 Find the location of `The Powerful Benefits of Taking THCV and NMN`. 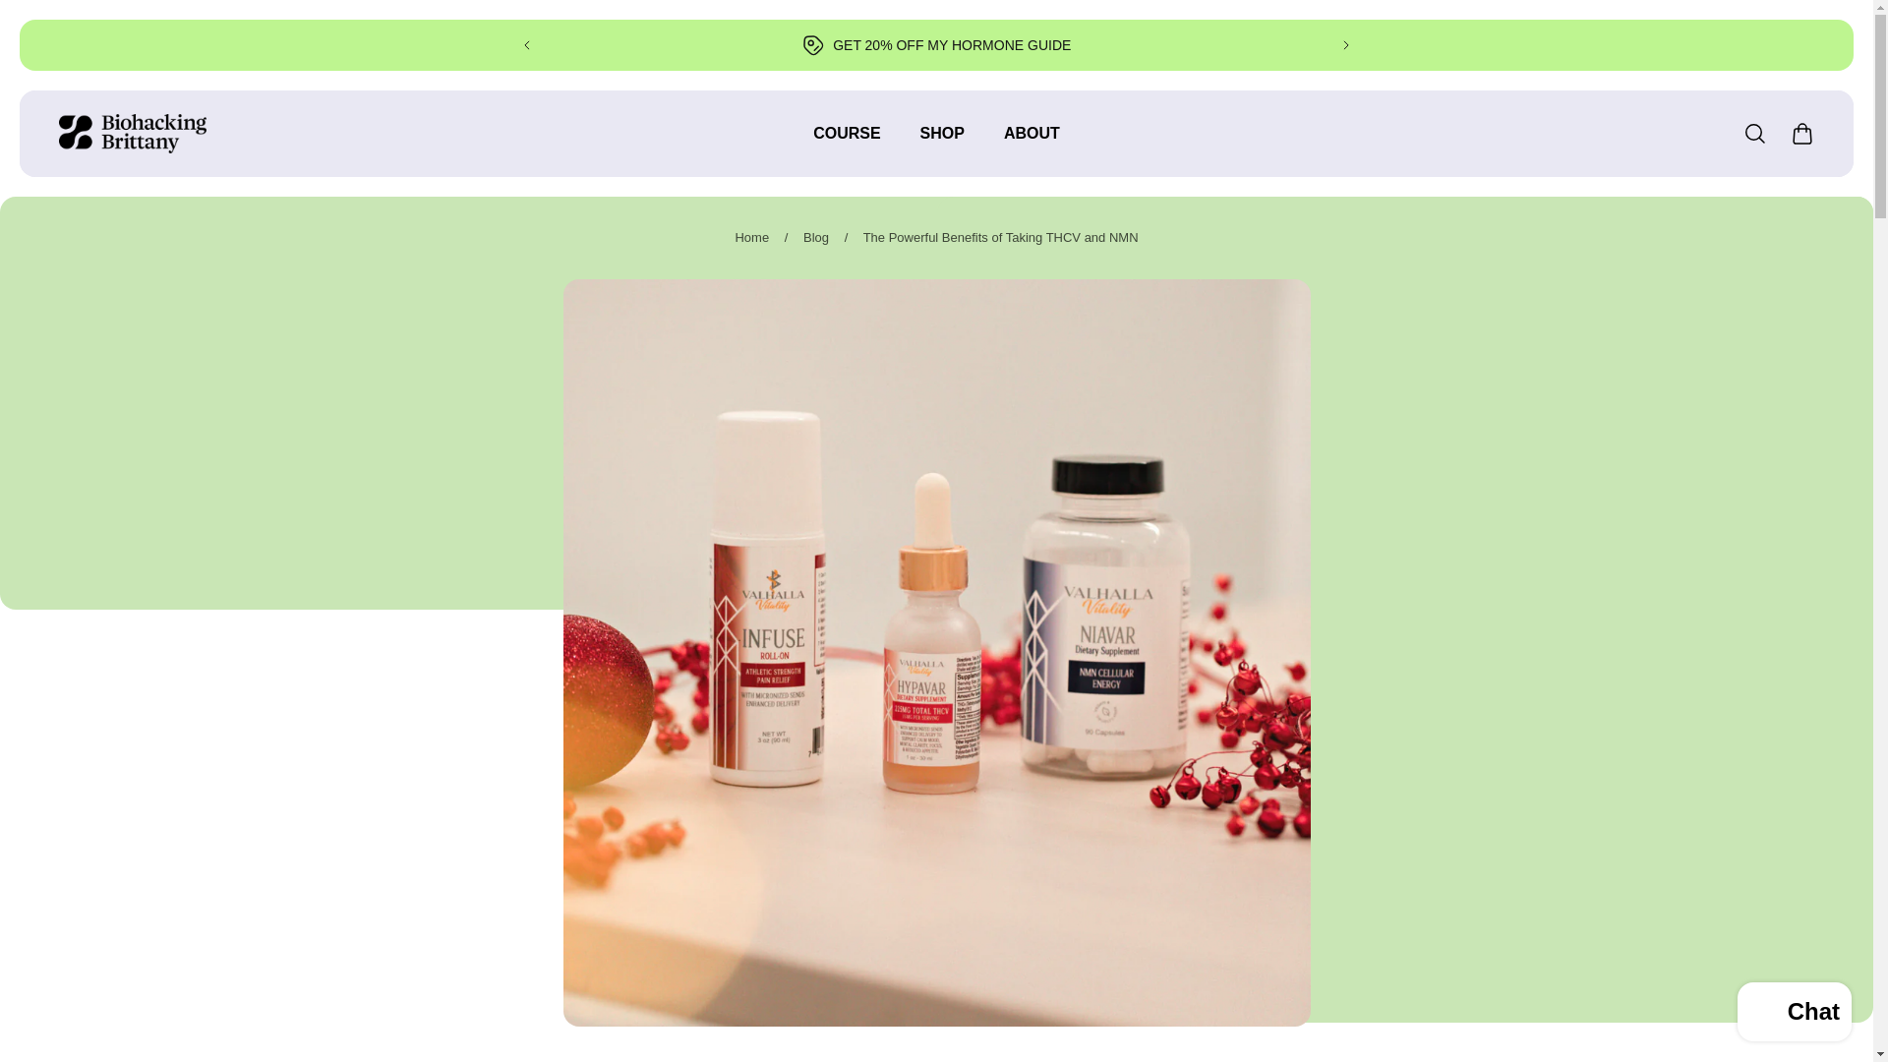

The Powerful Benefits of Taking THCV and NMN is located at coordinates (1000, 238).